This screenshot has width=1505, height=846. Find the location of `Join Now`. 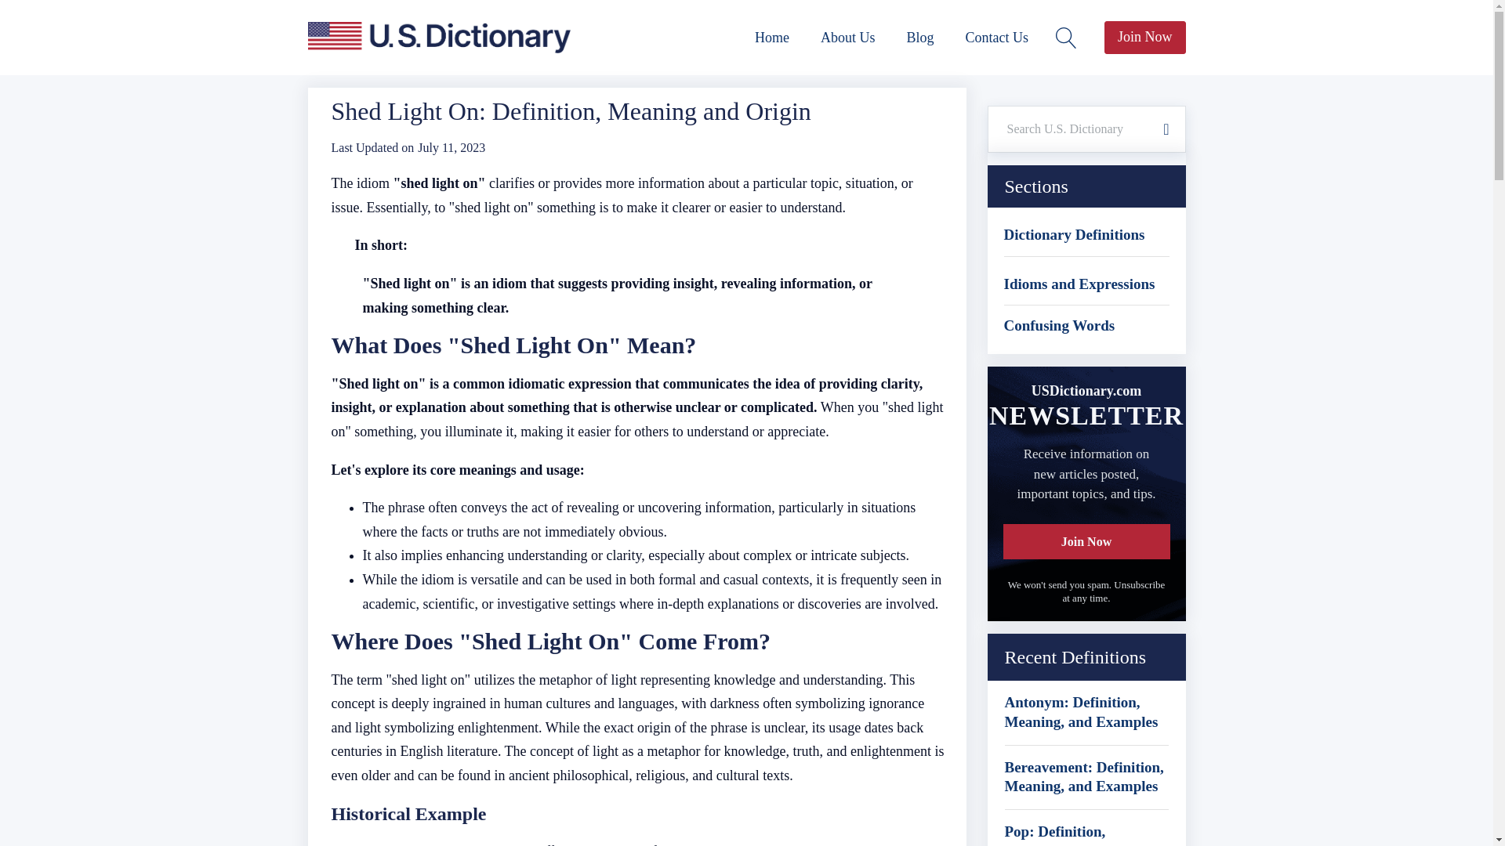

Join Now is located at coordinates (1144, 38).